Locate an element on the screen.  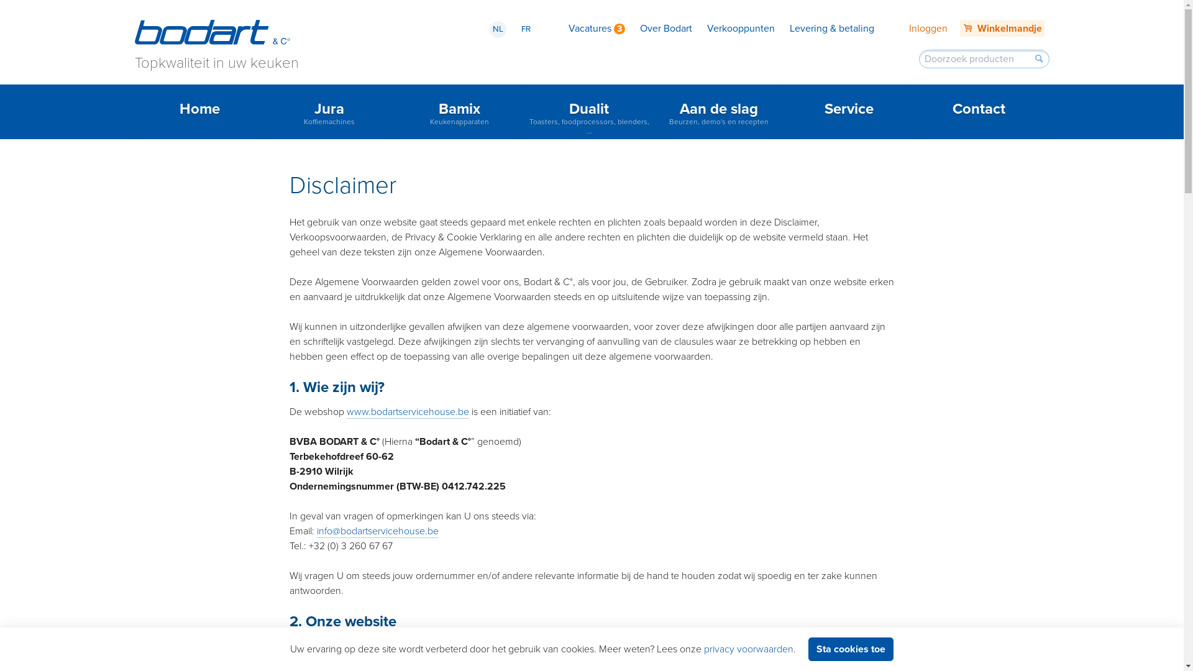
Vacatures
3 is located at coordinates (596, 29).